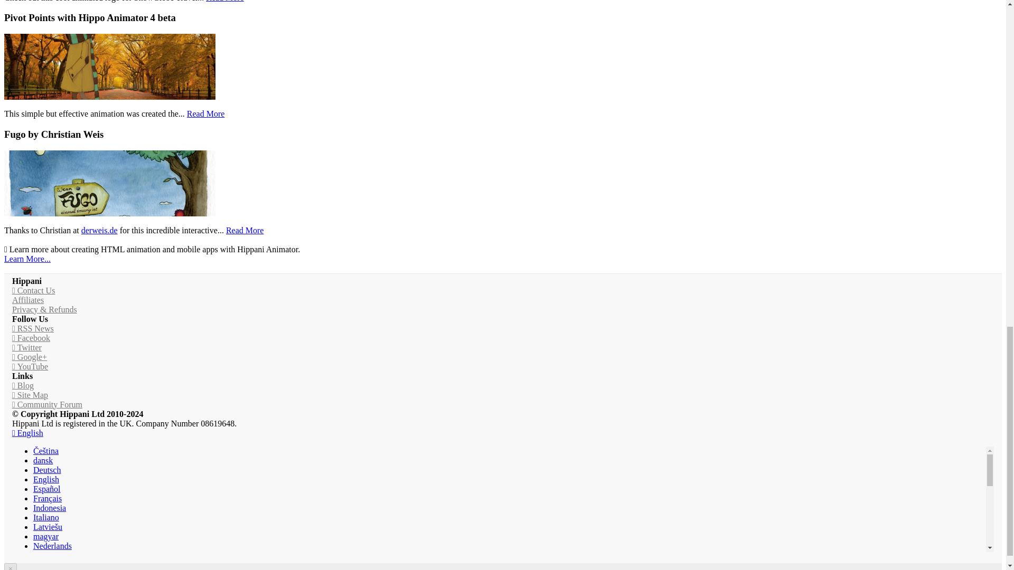  What do you see at coordinates (27, 300) in the screenshot?
I see `Affiliates` at bounding box center [27, 300].